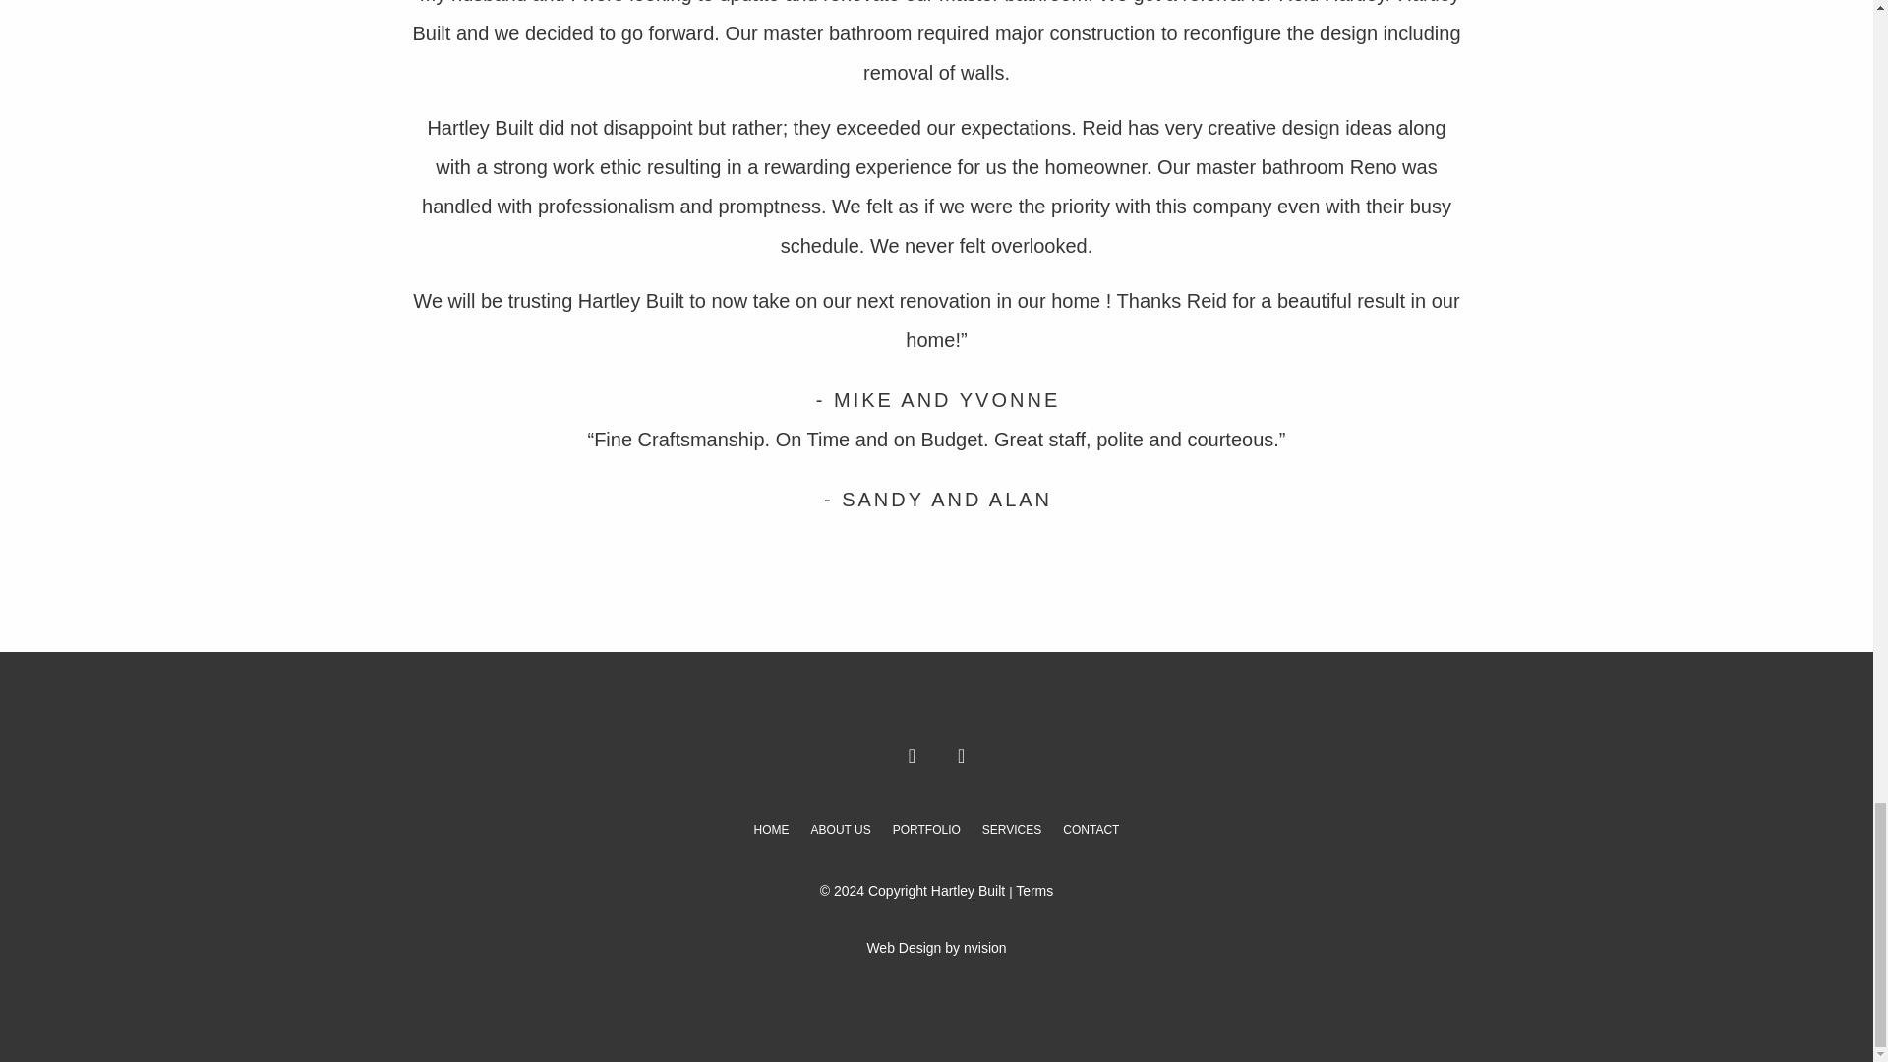 Image resolution: width=1888 pixels, height=1062 pixels. I want to click on PORTFOLIO, so click(926, 830).